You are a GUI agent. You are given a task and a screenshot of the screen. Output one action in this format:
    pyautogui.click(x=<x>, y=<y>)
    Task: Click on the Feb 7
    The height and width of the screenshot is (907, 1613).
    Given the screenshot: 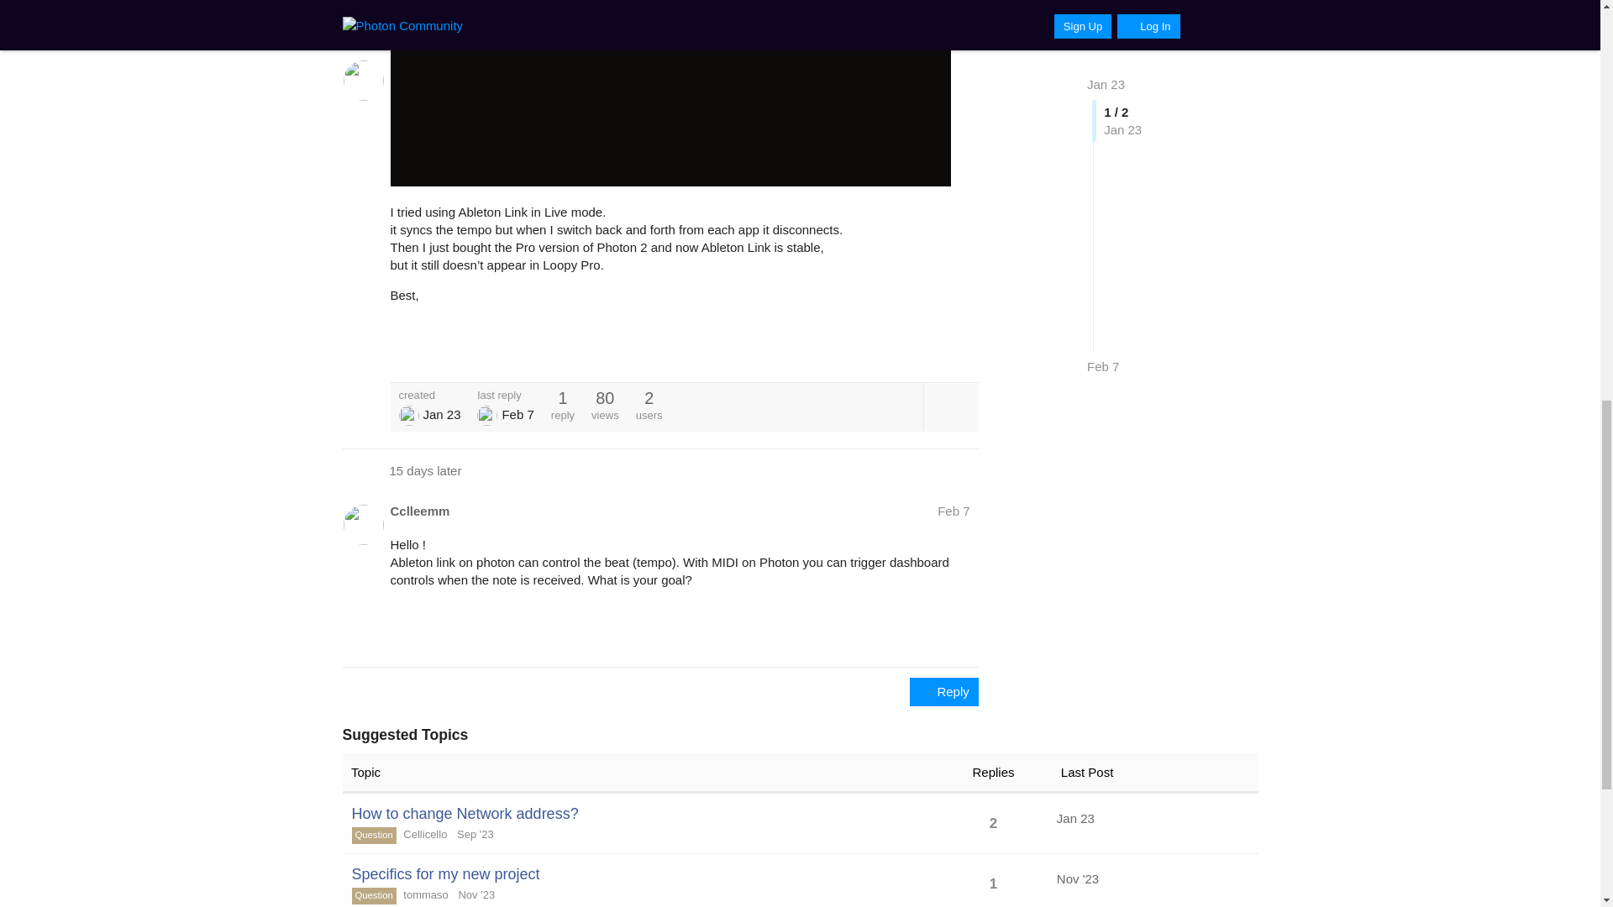 What is the action you would take?
    pyautogui.click(x=953, y=511)
    